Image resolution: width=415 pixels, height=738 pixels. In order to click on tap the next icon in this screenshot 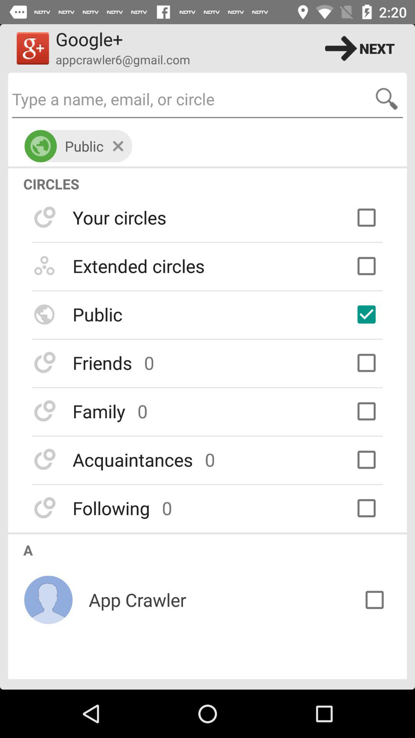, I will do `click(360, 48)`.